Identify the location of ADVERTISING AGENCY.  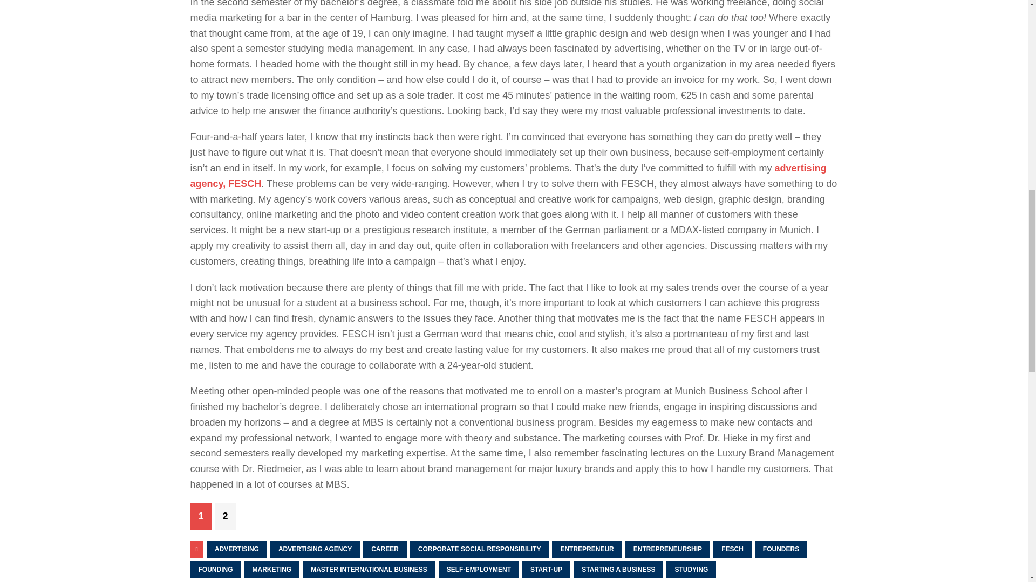
(315, 549).